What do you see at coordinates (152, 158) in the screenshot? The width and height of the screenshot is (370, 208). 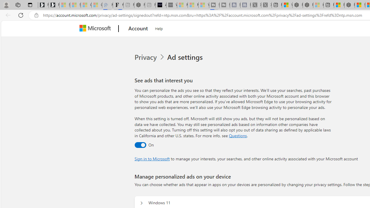 I see `Sign in to Microsoft` at bounding box center [152, 158].